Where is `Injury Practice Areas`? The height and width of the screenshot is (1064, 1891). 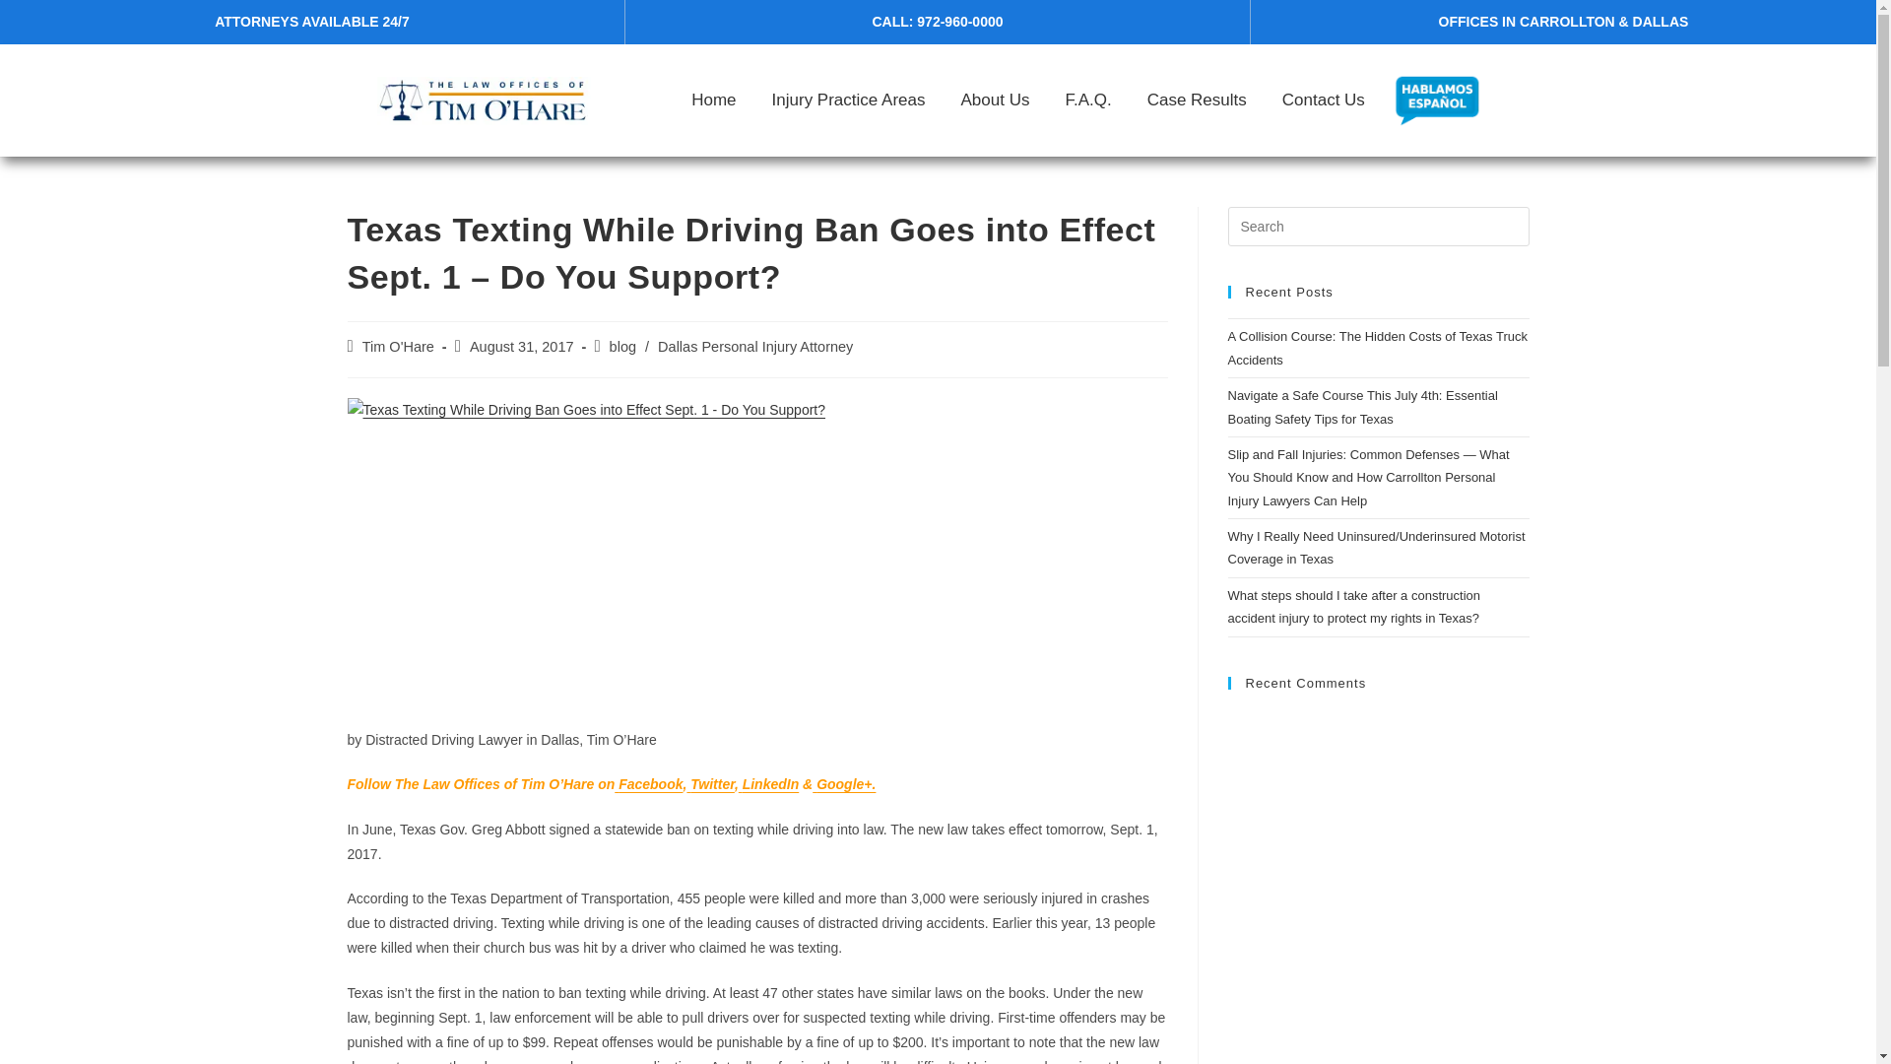 Injury Practice Areas is located at coordinates (849, 100).